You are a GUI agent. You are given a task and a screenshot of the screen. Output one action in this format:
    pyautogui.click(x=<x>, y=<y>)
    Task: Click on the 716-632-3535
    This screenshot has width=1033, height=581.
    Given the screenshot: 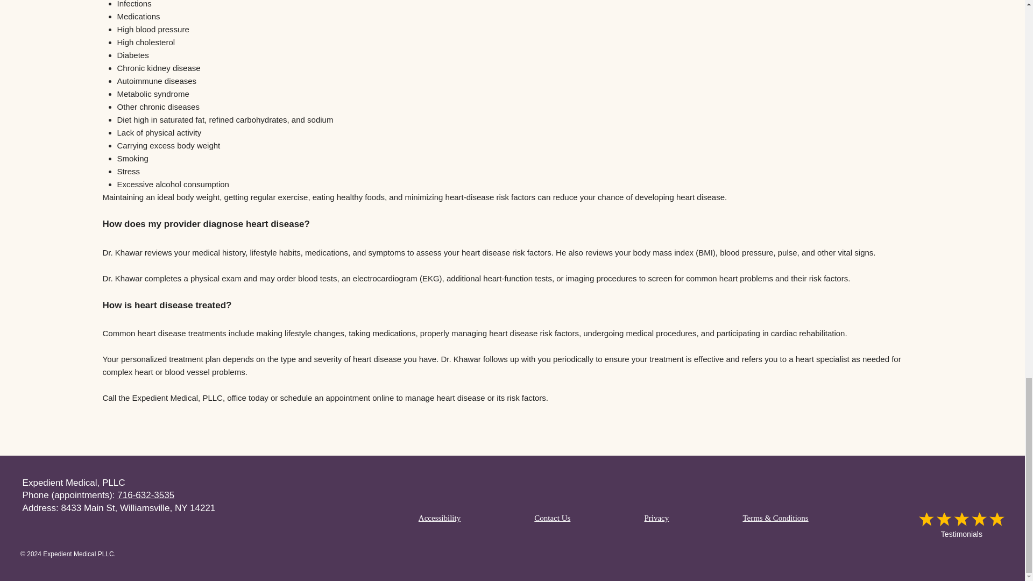 What is the action you would take?
    pyautogui.click(x=146, y=495)
    